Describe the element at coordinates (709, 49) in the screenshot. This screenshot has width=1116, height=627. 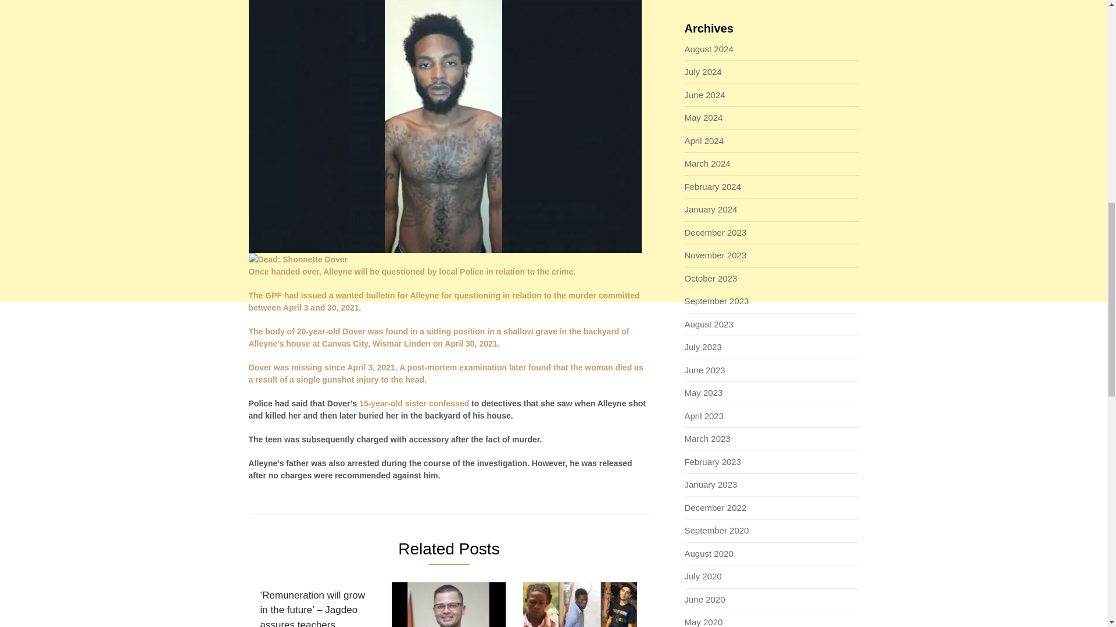
I see `August 2024` at that location.